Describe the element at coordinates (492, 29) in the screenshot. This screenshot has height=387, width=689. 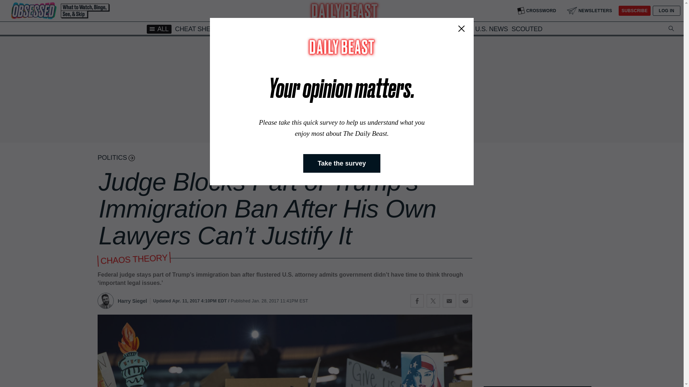
I see `U.S. NEWS` at that location.